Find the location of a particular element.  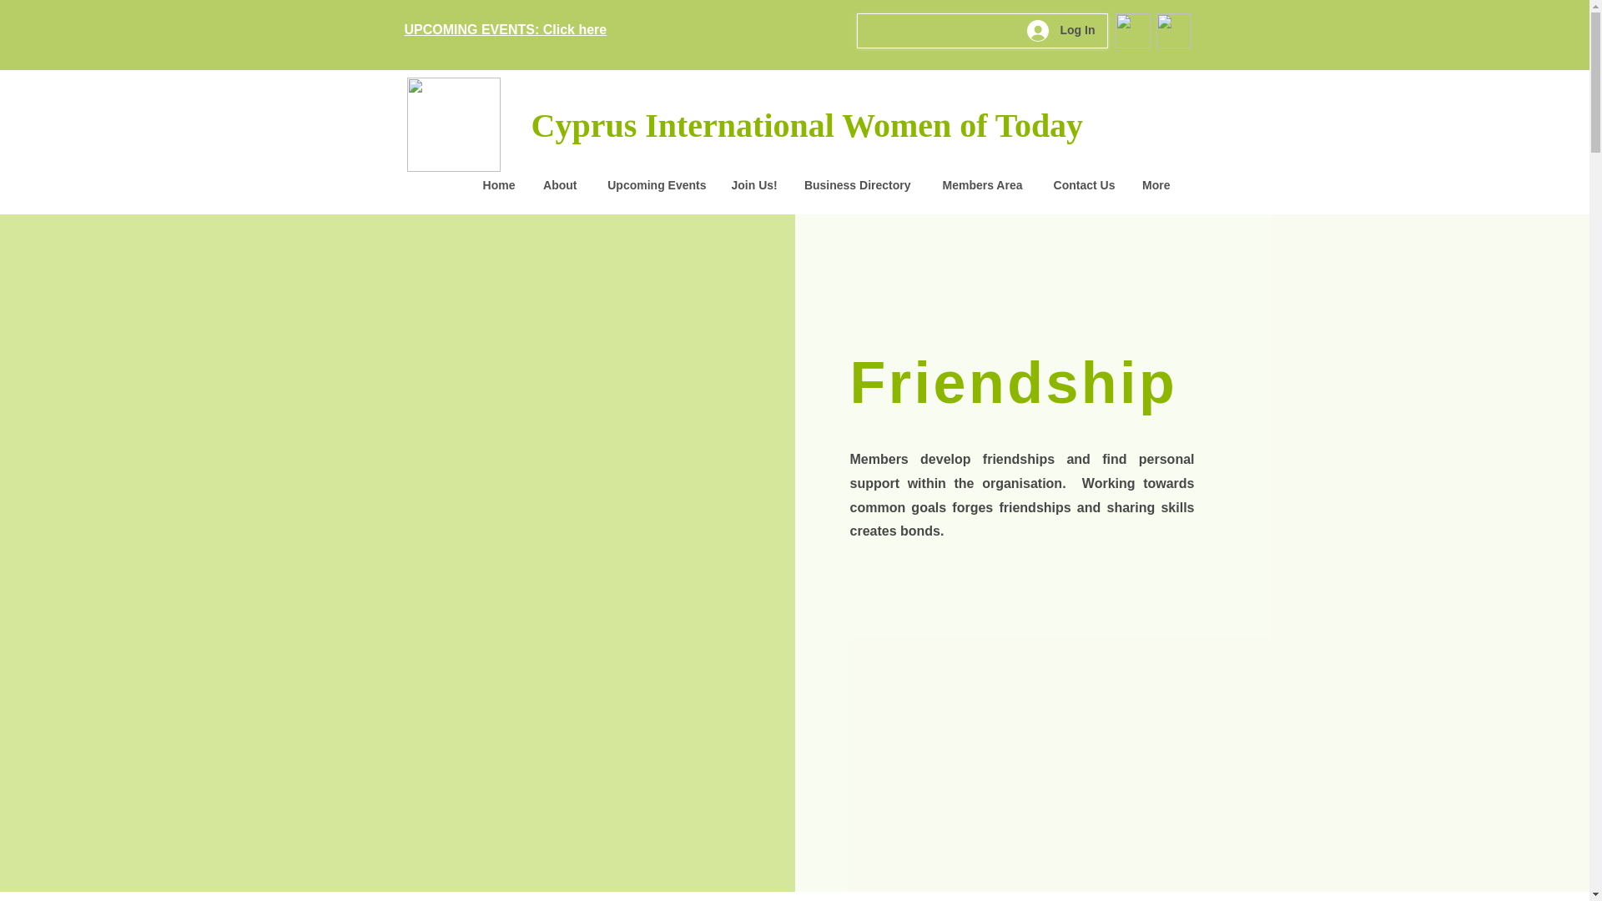

Log In is located at coordinates (1060, 31).